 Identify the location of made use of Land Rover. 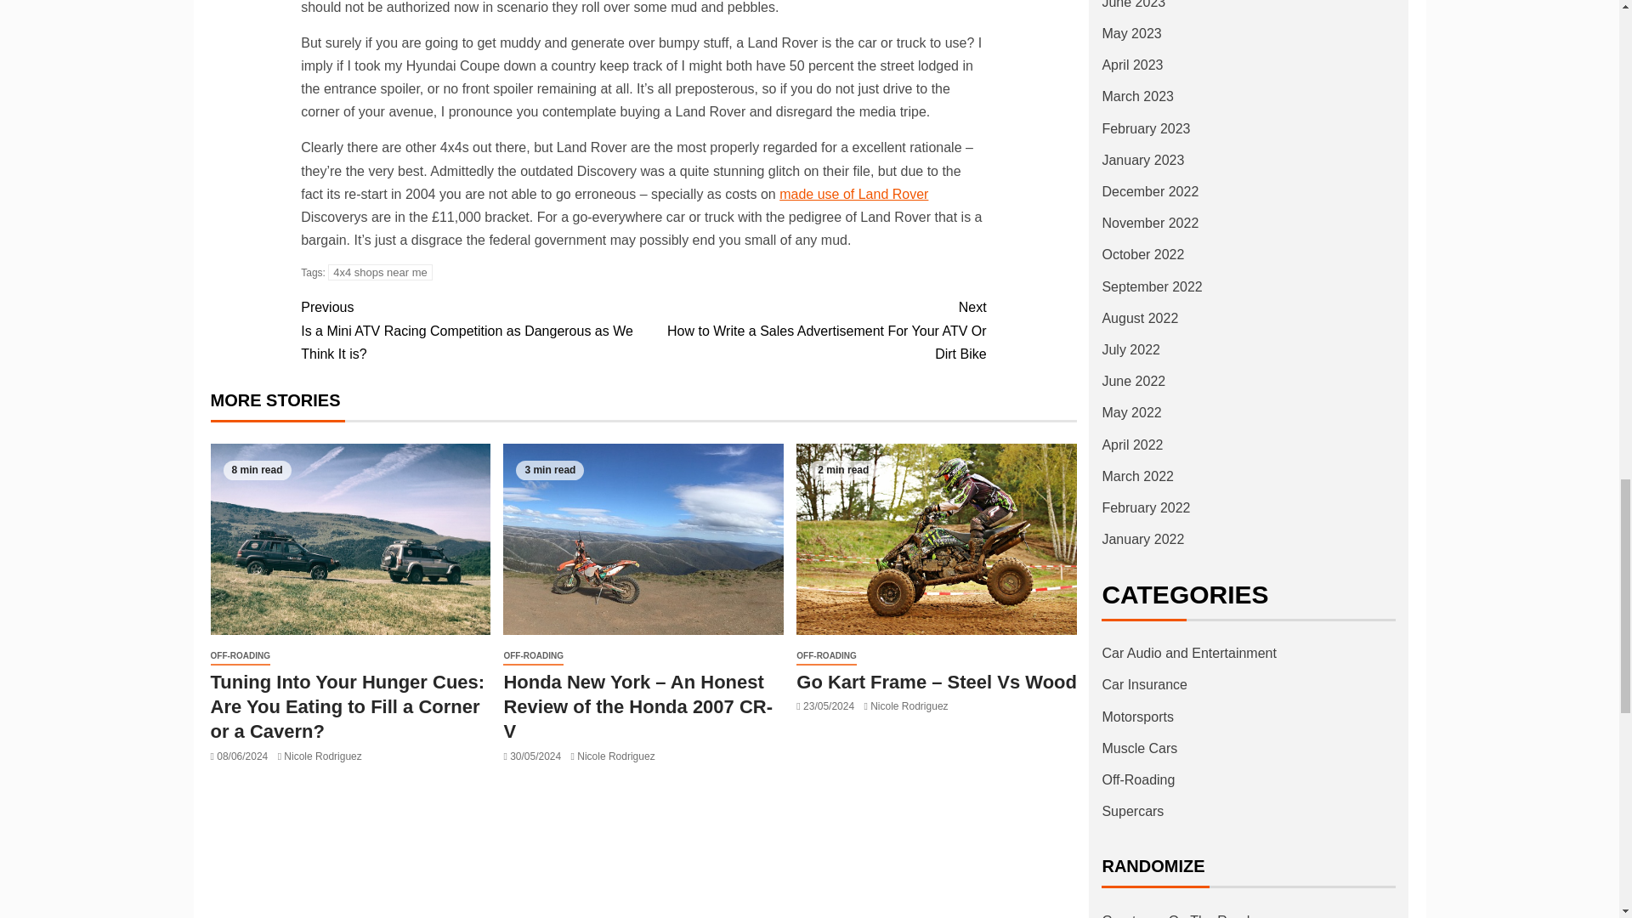
(853, 194).